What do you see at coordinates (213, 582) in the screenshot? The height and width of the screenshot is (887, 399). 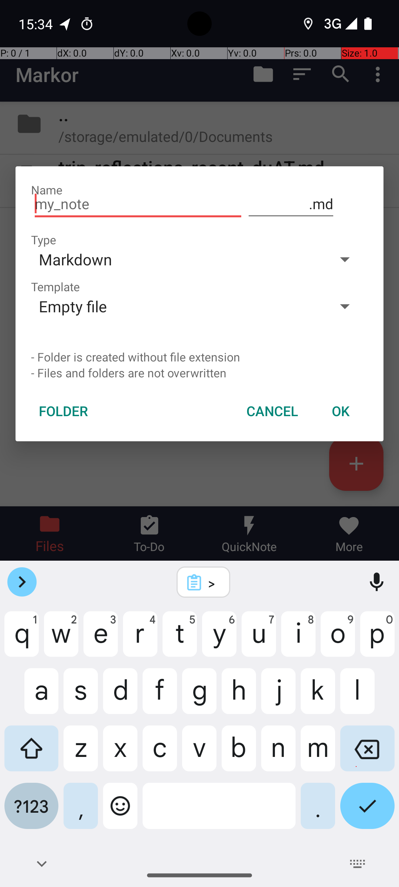 I see `> ` at bounding box center [213, 582].